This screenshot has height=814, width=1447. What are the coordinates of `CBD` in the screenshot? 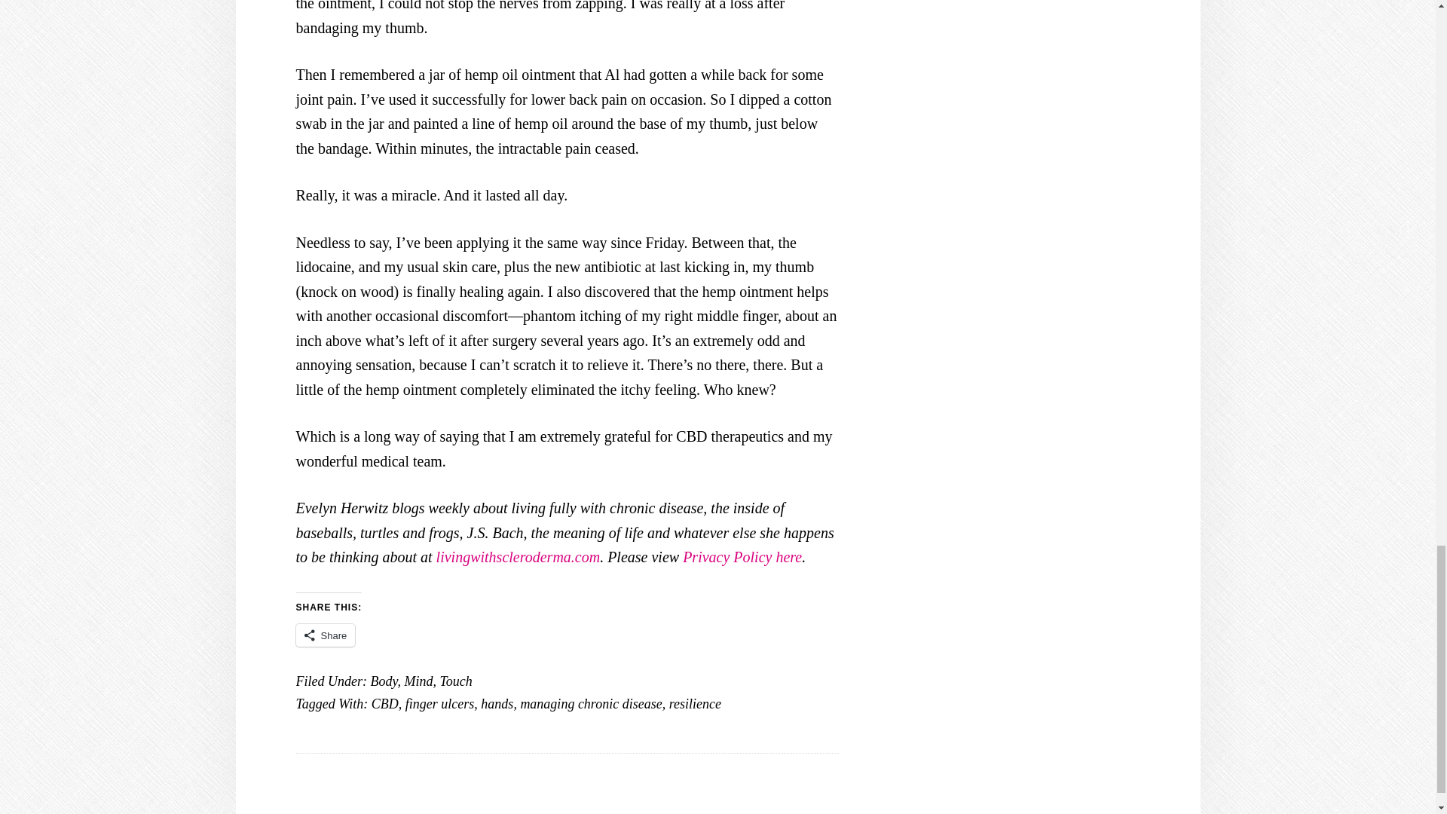 It's located at (385, 704).